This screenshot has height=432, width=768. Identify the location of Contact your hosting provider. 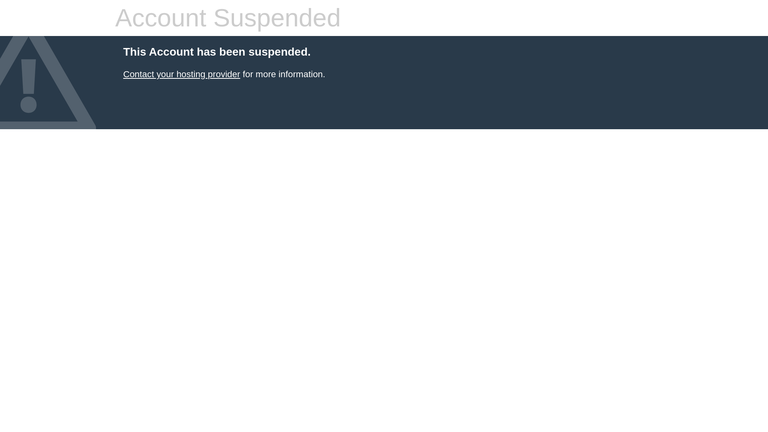
(181, 74).